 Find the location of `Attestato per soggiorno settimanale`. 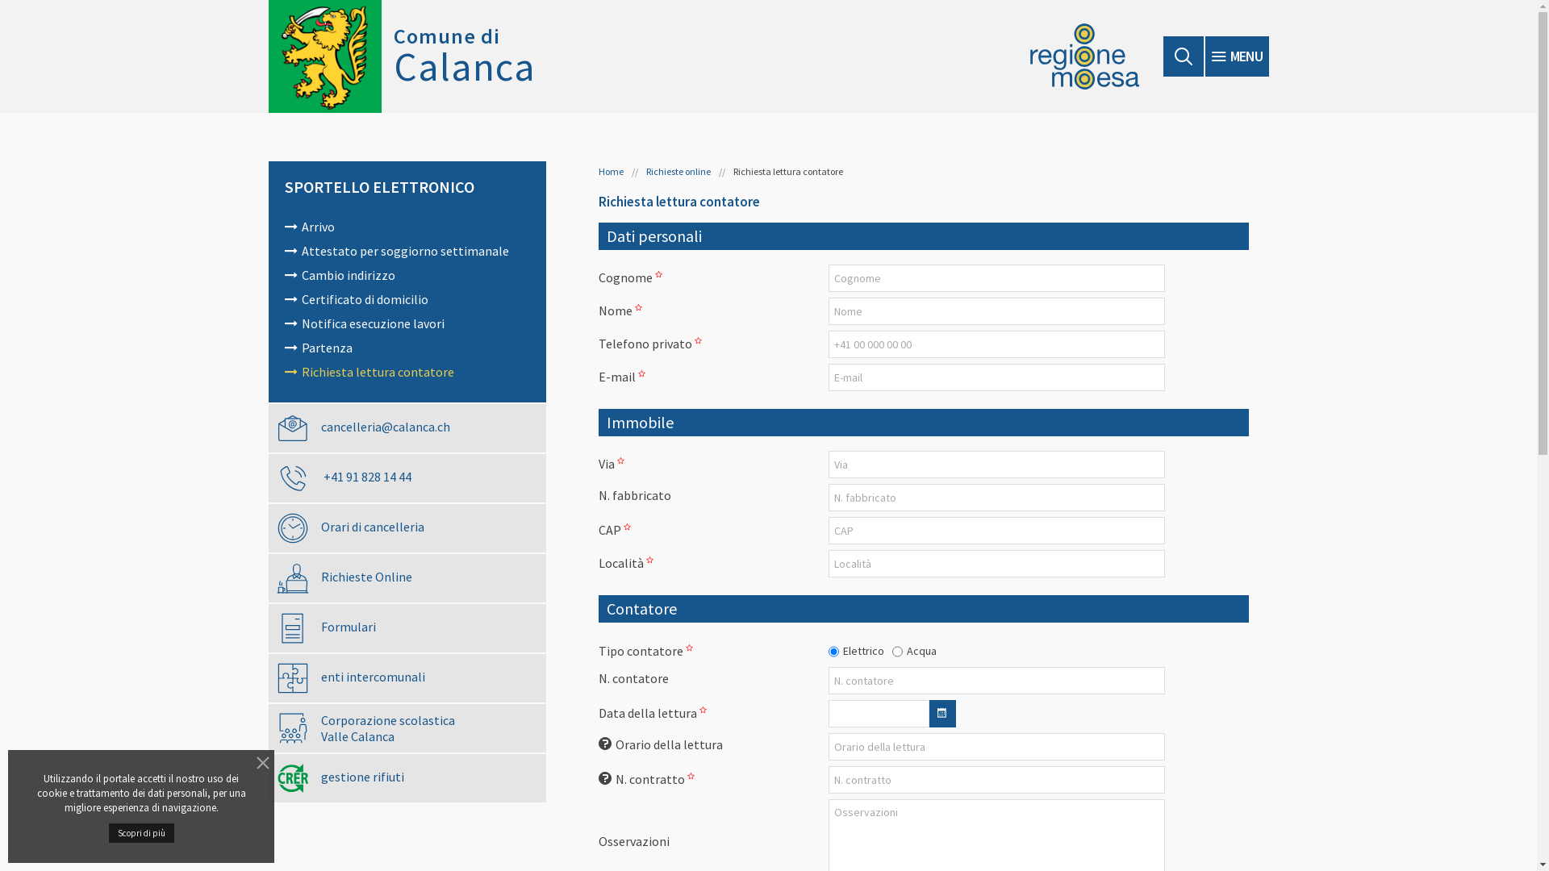

Attestato per soggiorno settimanale is located at coordinates (407, 252).